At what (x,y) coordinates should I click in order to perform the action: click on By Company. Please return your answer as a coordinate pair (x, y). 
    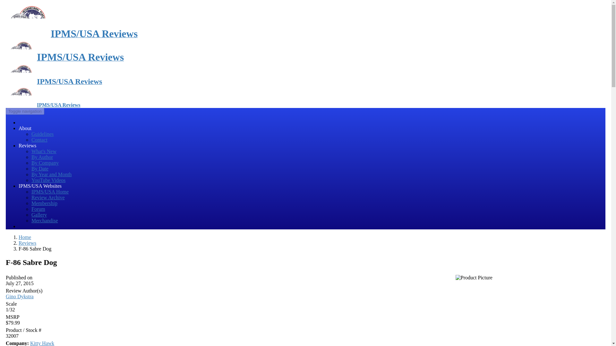
    Looking at the image, I should click on (45, 163).